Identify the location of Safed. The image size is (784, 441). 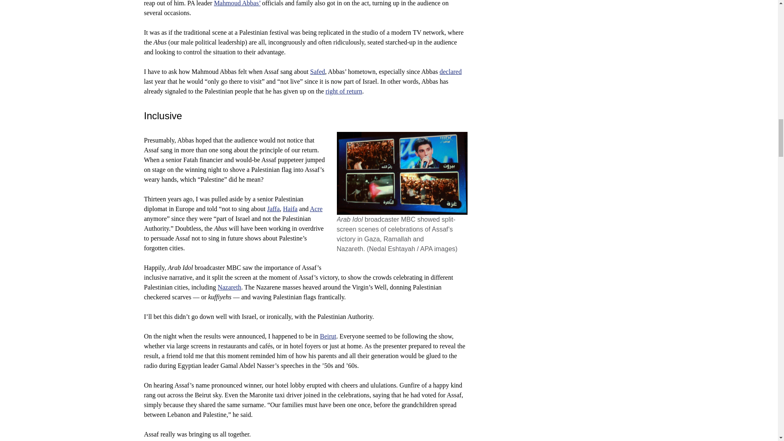
(318, 71).